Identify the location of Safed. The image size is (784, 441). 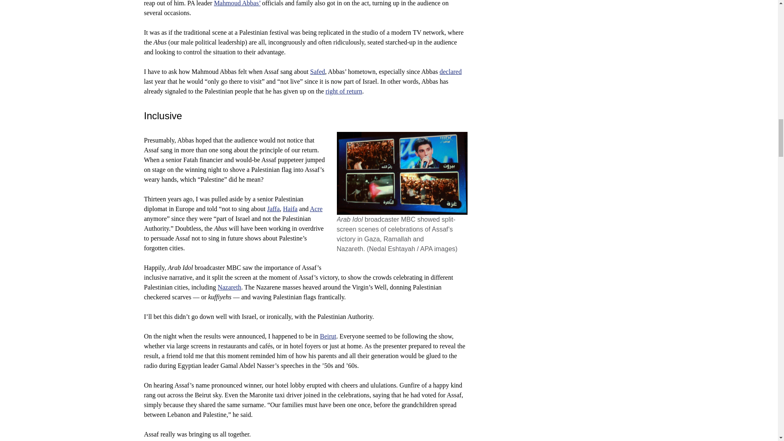
(318, 71).